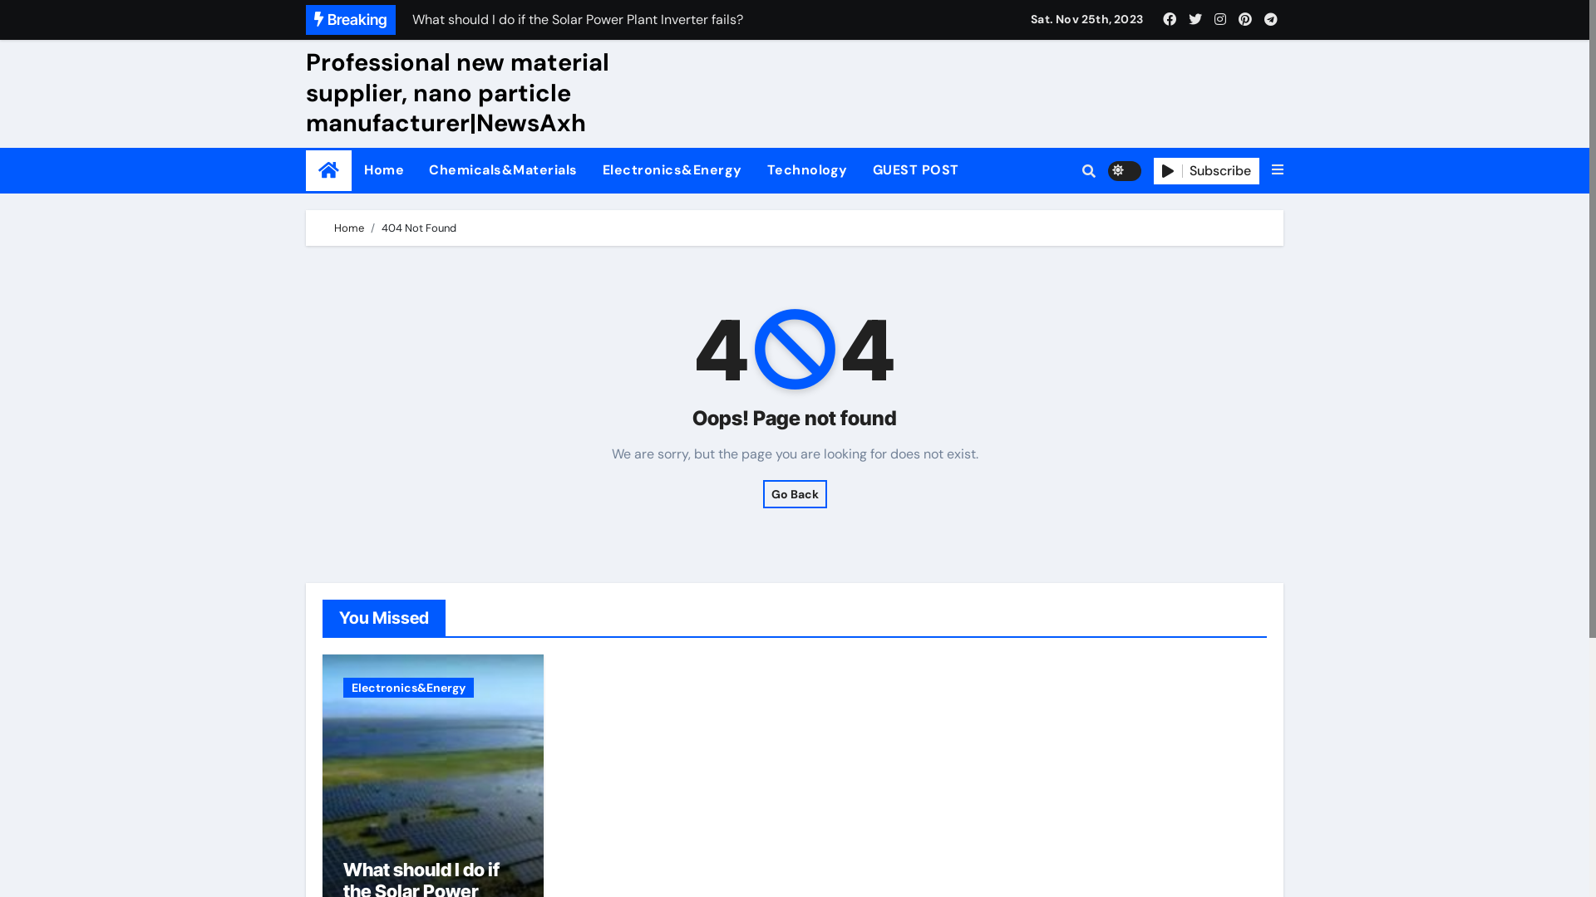  I want to click on Electronics&Energy, so click(409, 688).